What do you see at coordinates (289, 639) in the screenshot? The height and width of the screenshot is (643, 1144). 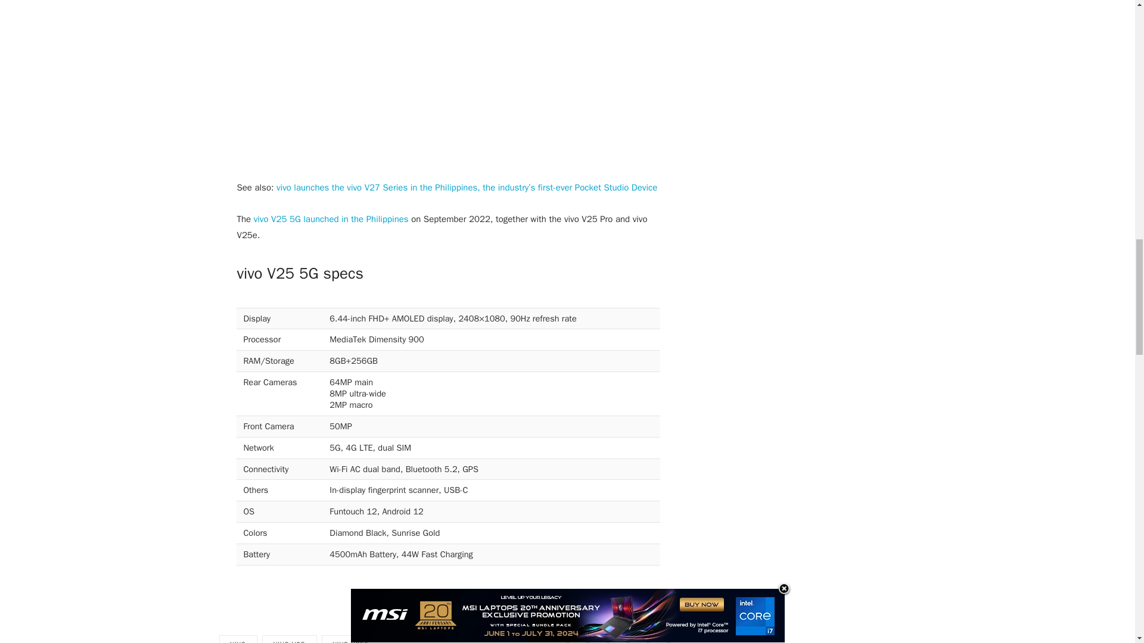 I see `VIVO V25` at bounding box center [289, 639].